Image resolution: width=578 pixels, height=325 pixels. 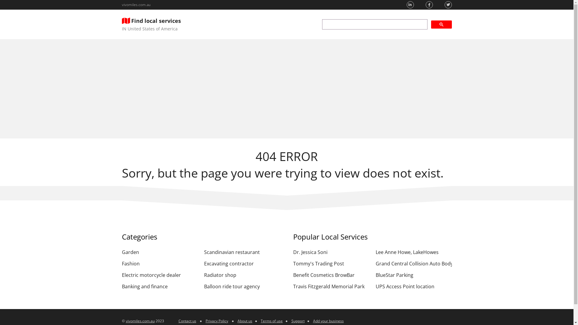 I want to click on BlueStar Parking, so click(x=414, y=275).